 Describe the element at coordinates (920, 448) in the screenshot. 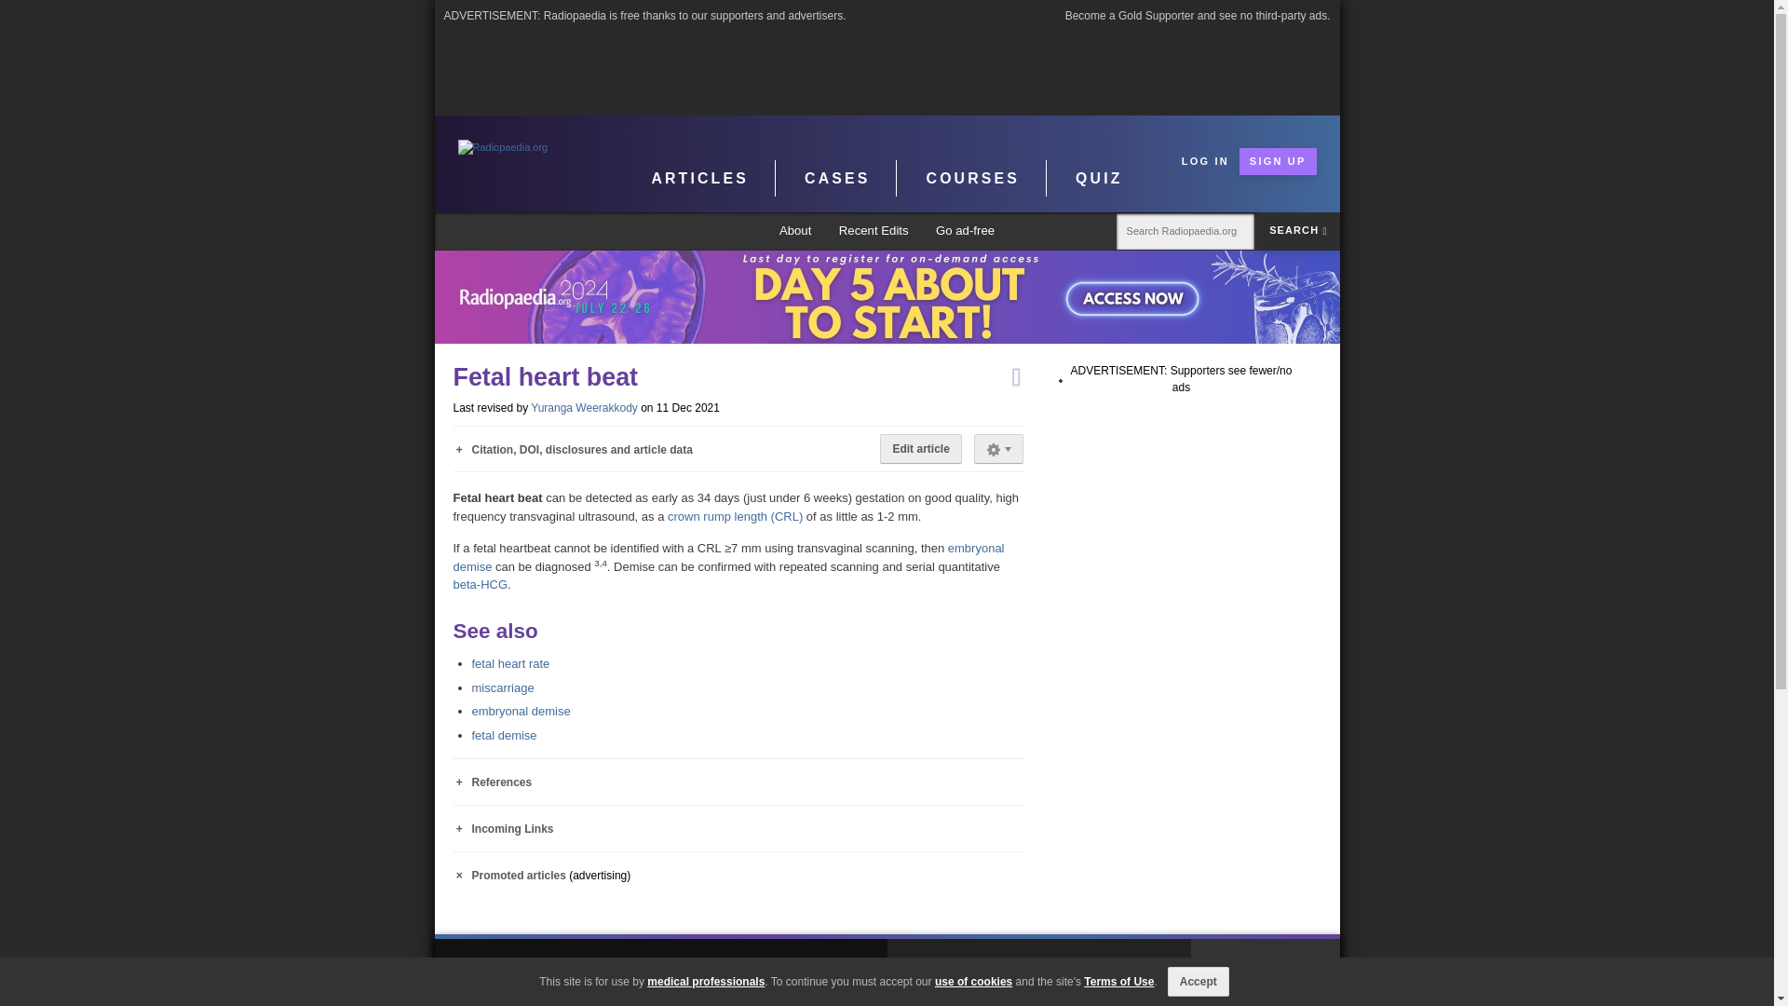

I see `Edit article` at that location.